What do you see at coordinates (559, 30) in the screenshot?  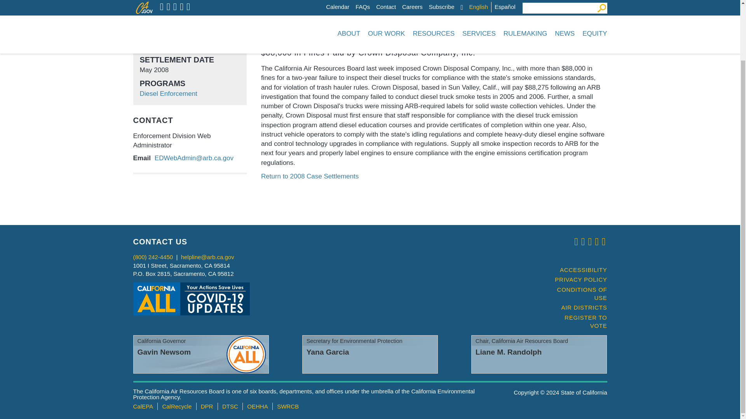 I see `BACK TO CASE SETTLEMENTS` at bounding box center [559, 30].